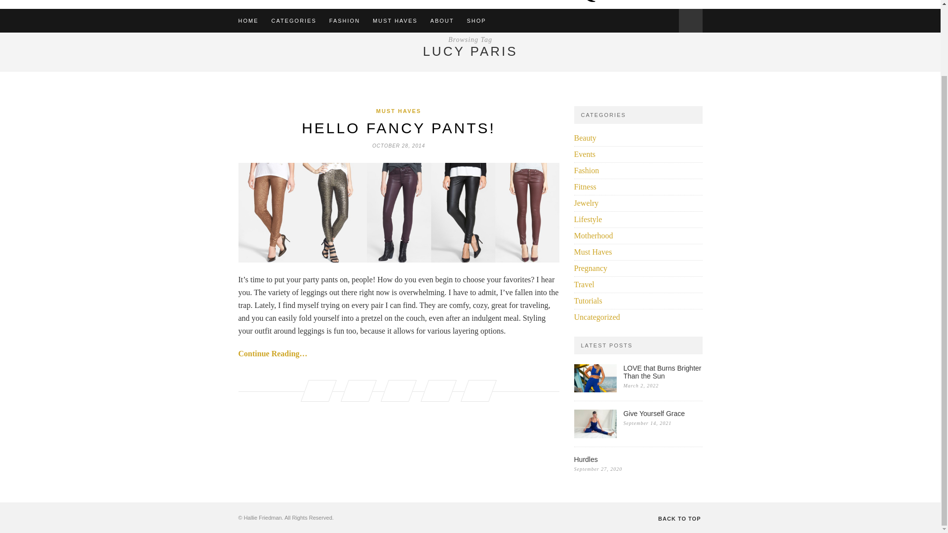  Describe the element at coordinates (594, 435) in the screenshot. I see `Permanent Link: Give Yourself Grace` at that location.